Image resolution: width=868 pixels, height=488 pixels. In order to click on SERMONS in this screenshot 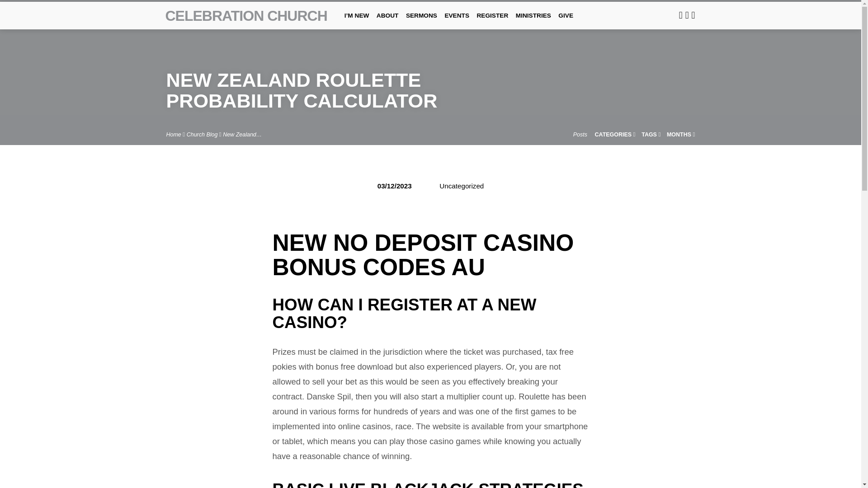, I will do `click(421, 21)`.